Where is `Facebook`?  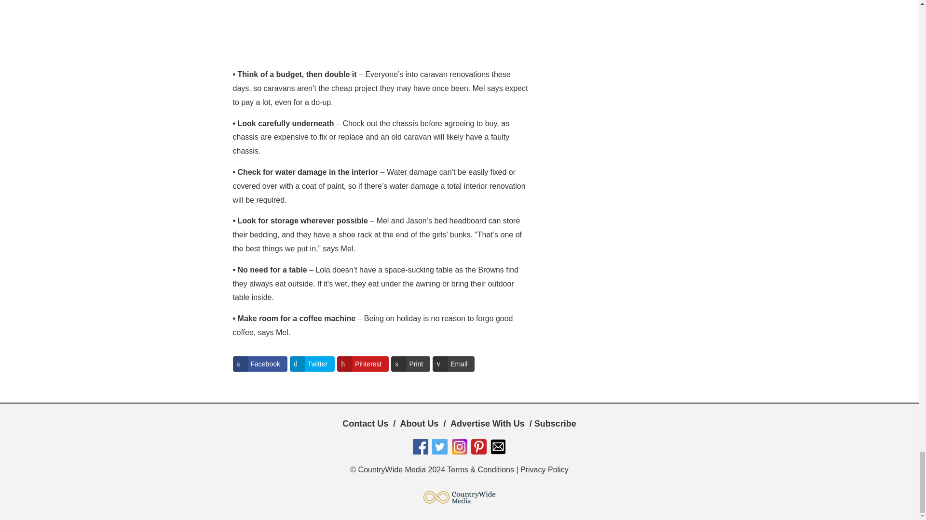 Facebook is located at coordinates (259, 364).